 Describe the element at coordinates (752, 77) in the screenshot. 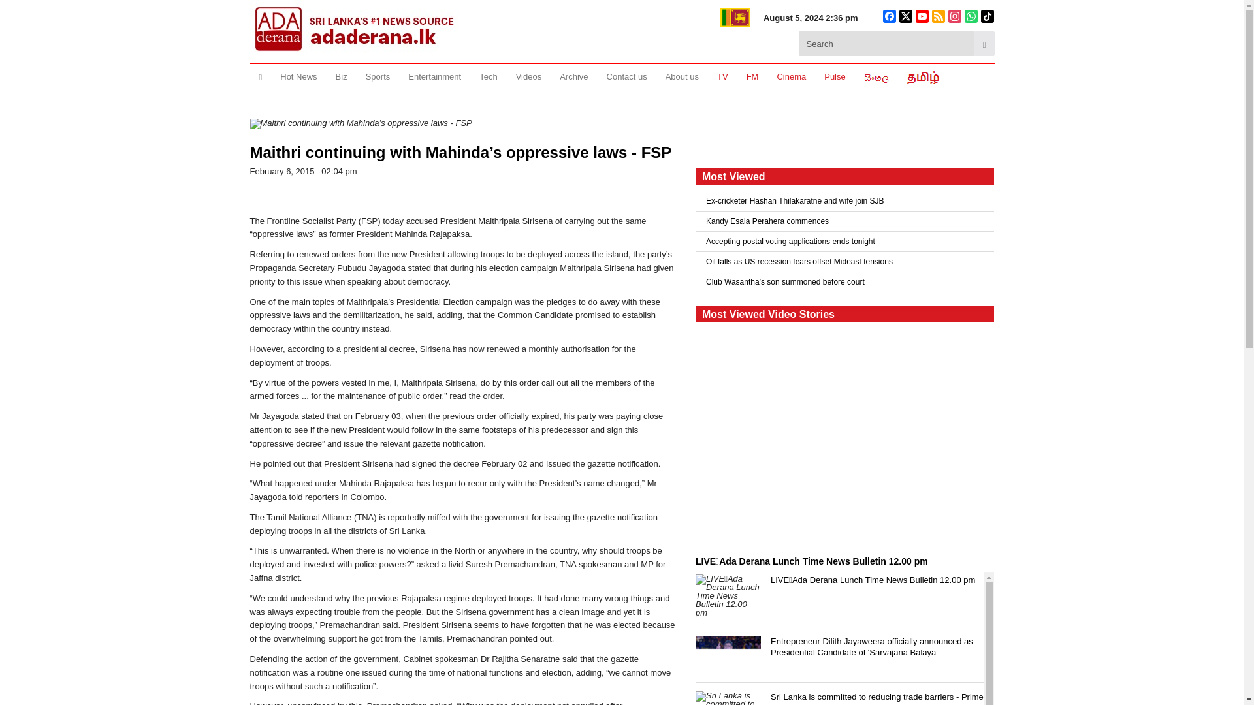

I see `FM` at that location.